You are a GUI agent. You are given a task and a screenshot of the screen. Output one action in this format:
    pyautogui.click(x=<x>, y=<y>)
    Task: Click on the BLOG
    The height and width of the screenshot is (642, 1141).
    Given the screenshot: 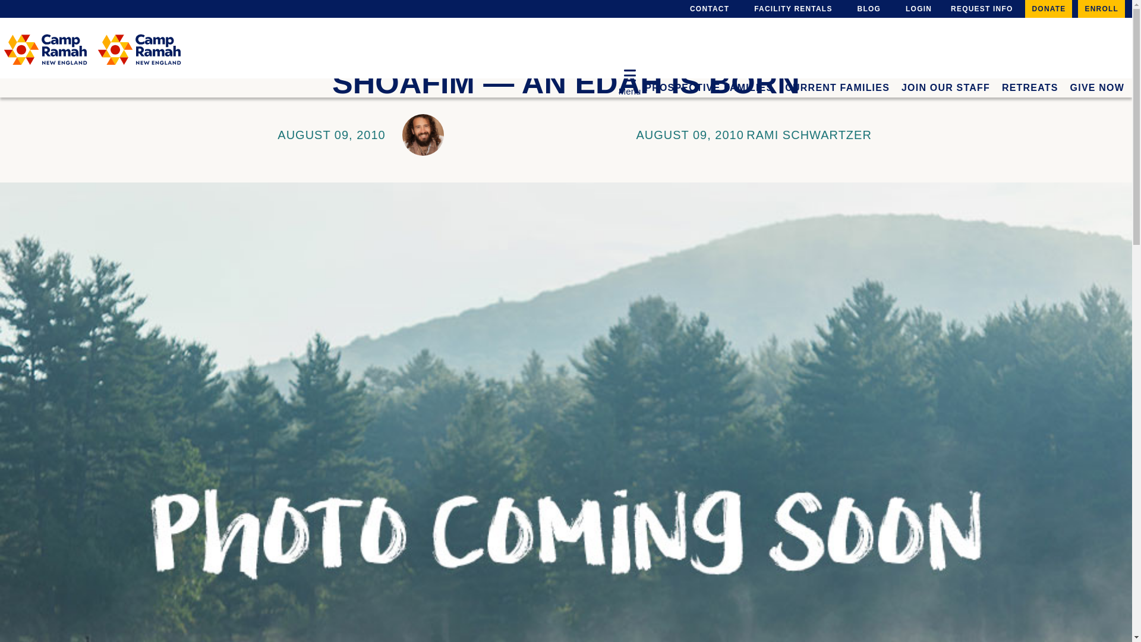 What is the action you would take?
    pyautogui.click(x=866, y=9)
    